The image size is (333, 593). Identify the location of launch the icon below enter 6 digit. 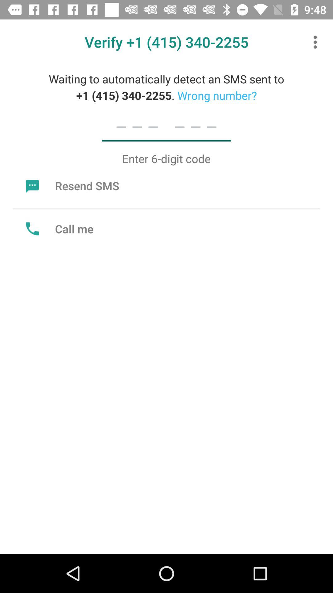
(71, 186).